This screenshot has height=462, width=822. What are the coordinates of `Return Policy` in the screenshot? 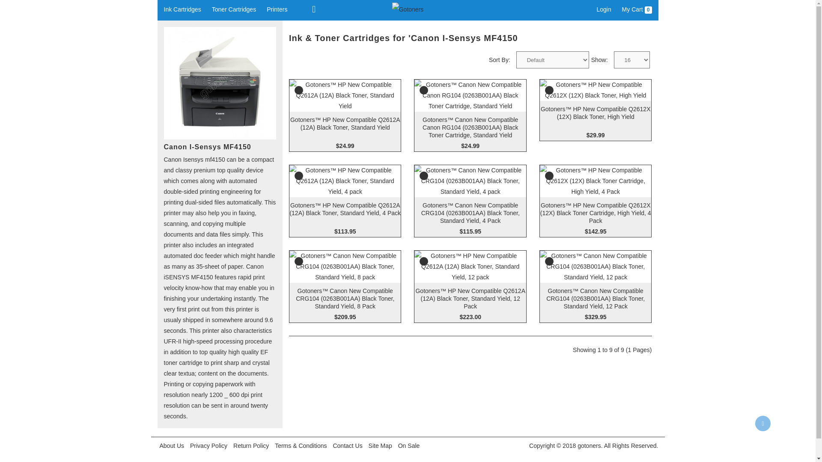 It's located at (251, 445).